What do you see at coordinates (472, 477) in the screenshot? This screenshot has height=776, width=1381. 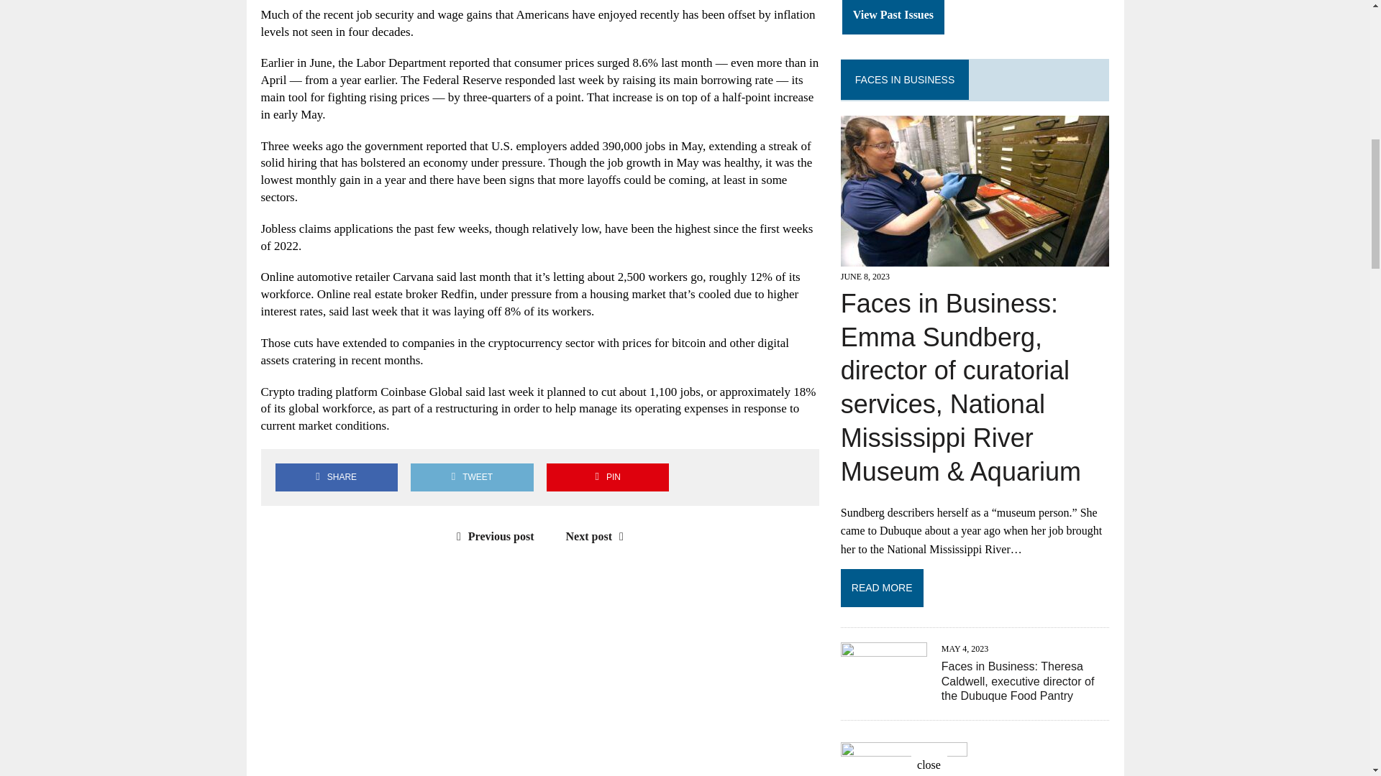 I see `Tweet This Post` at bounding box center [472, 477].